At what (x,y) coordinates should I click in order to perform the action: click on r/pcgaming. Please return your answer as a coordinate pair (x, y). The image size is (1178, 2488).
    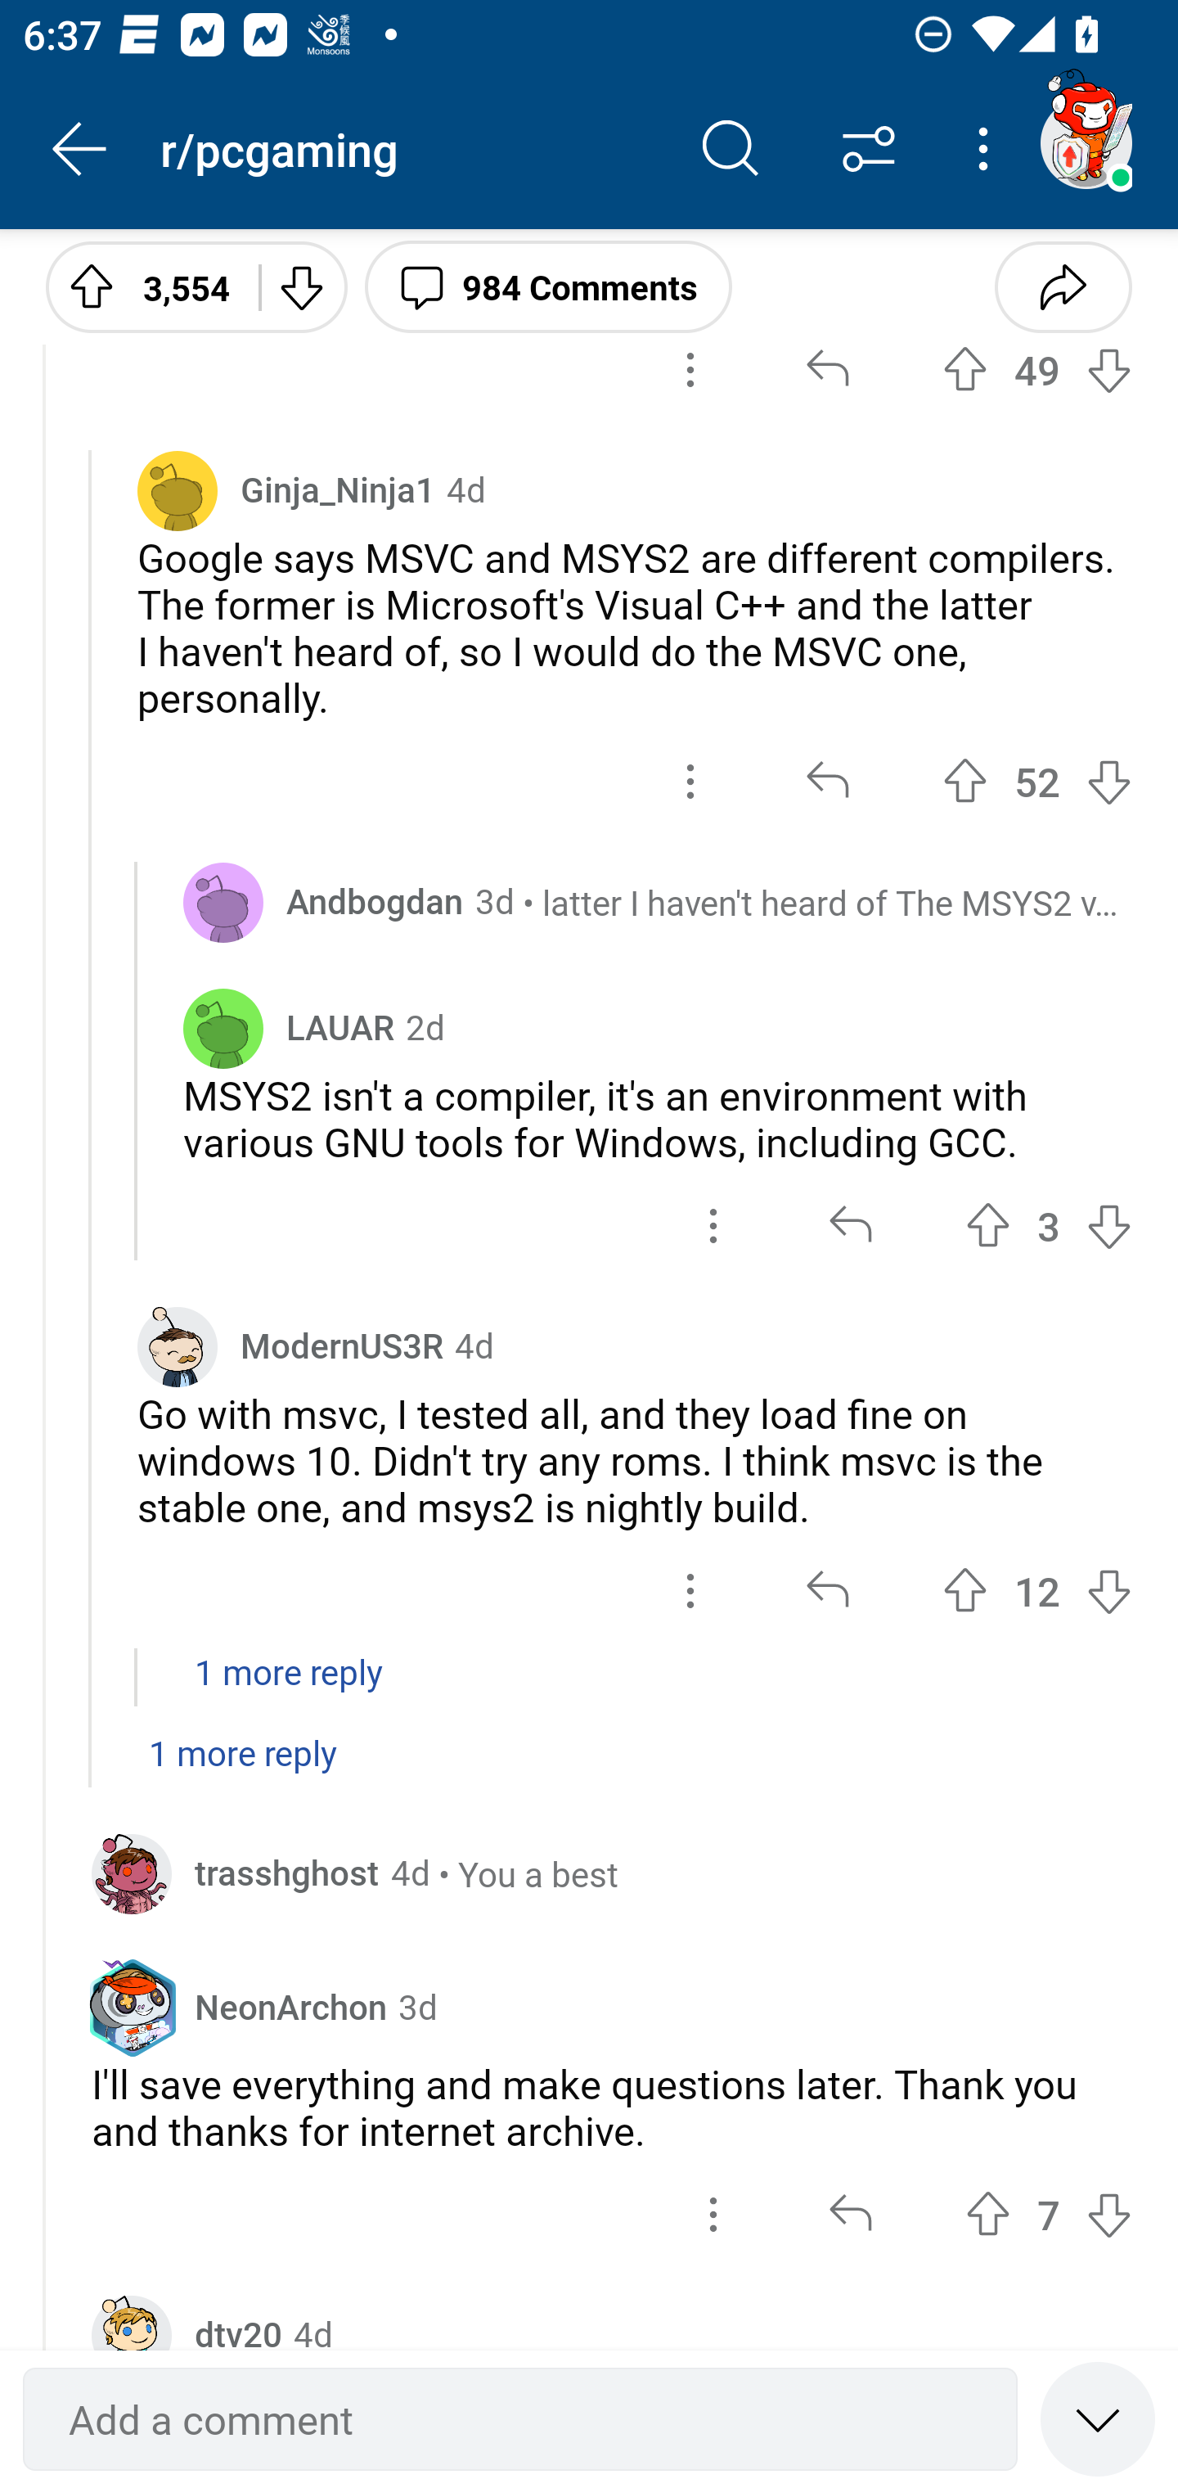
    Looking at the image, I should click on (411, 147).